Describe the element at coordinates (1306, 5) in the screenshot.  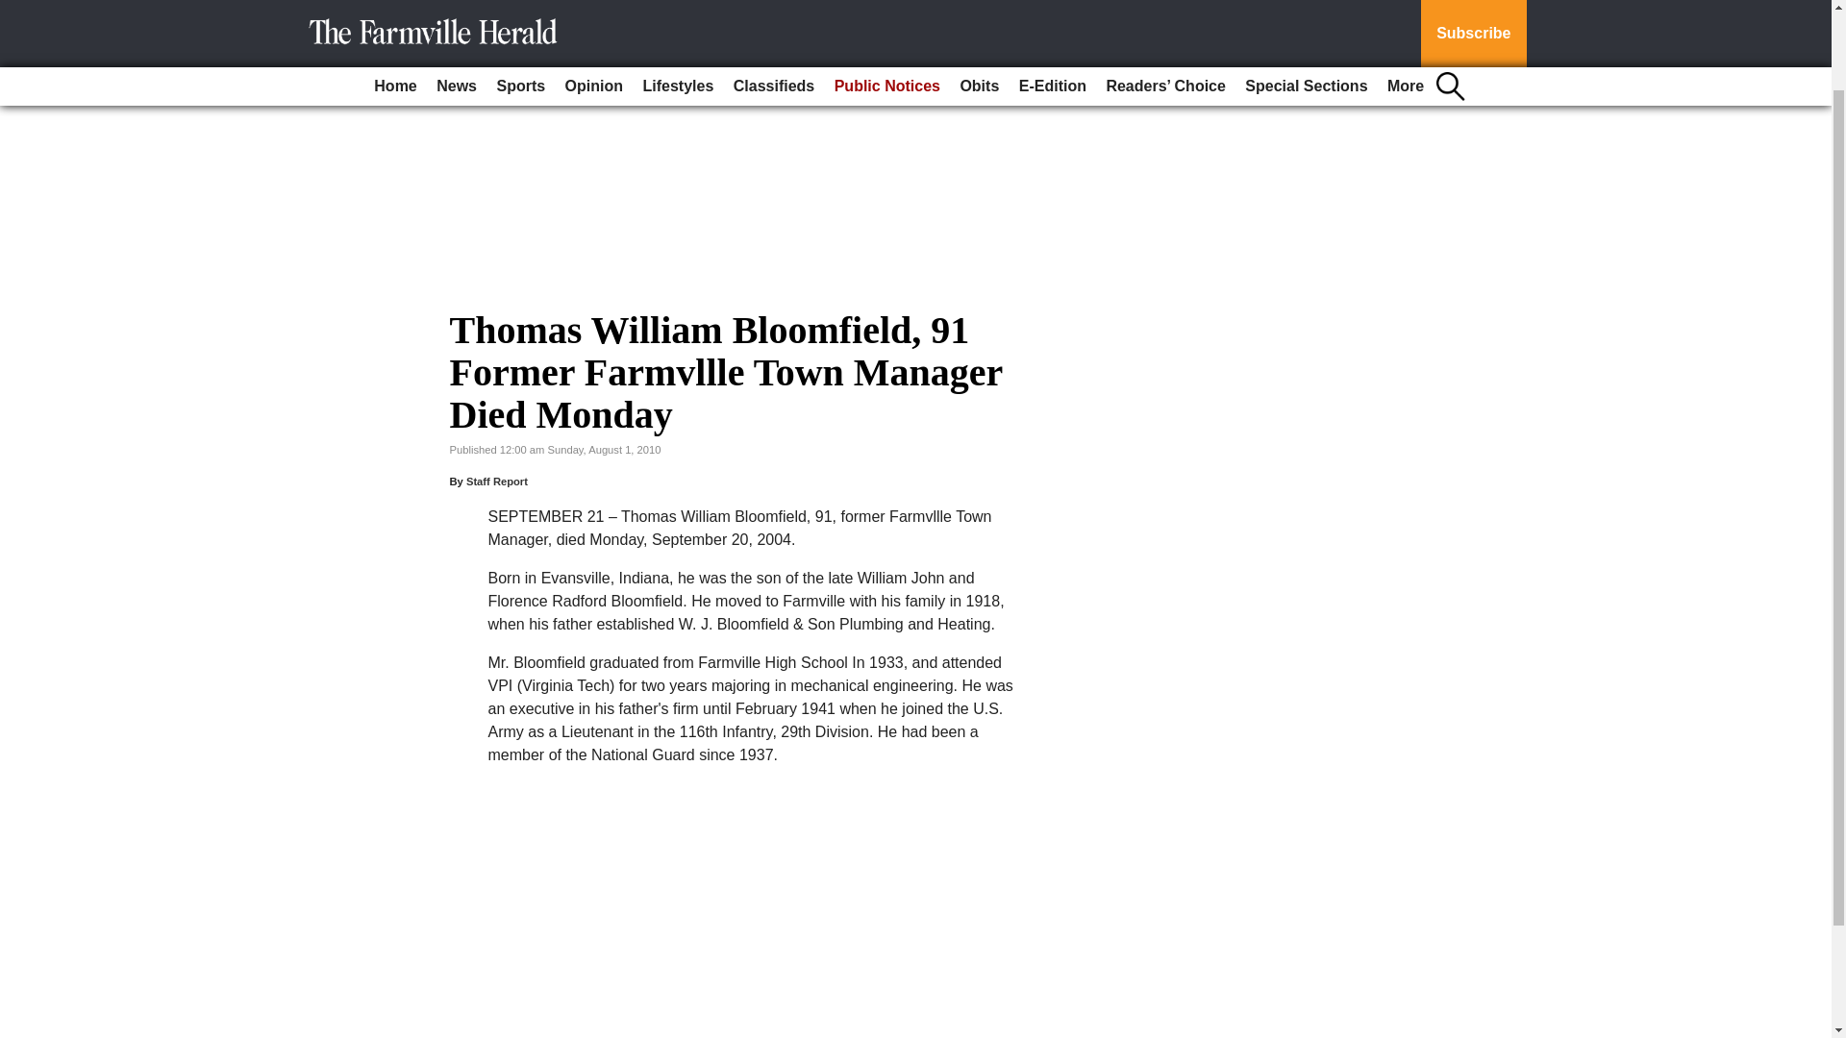
I see `Special Sections` at that location.